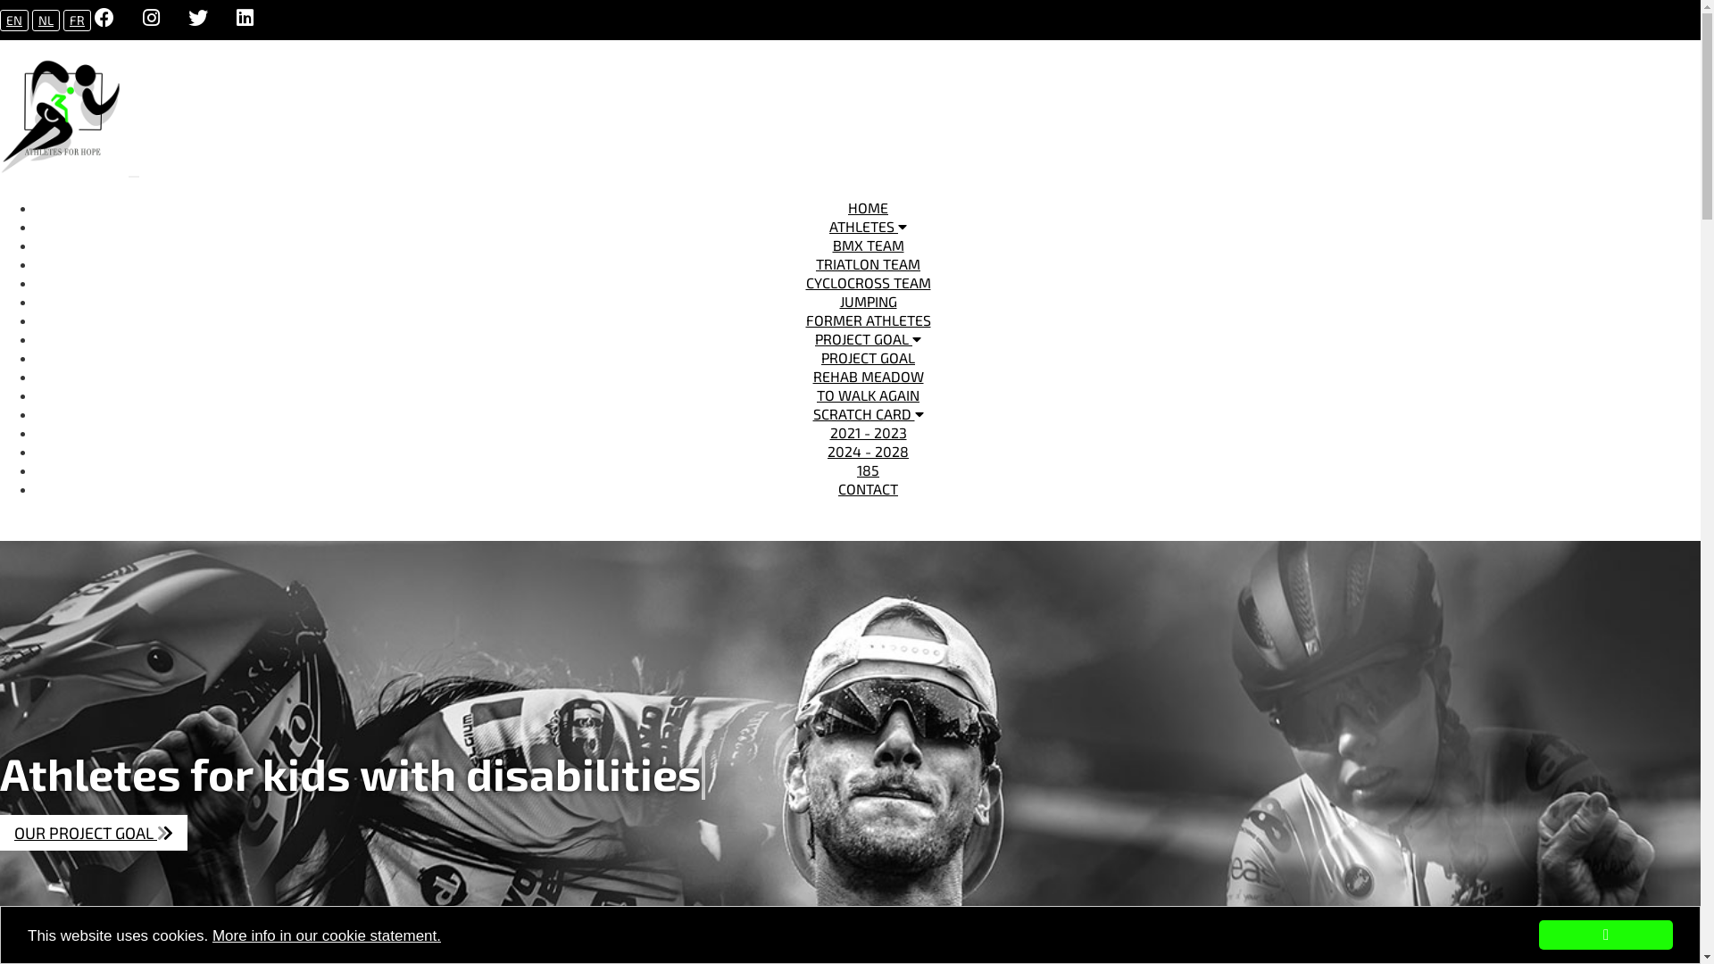 The height and width of the screenshot is (964, 1714). Describe the element at coordinates (361, 352) in the screenshot. I see `TO WALK AGAIN` at that location.